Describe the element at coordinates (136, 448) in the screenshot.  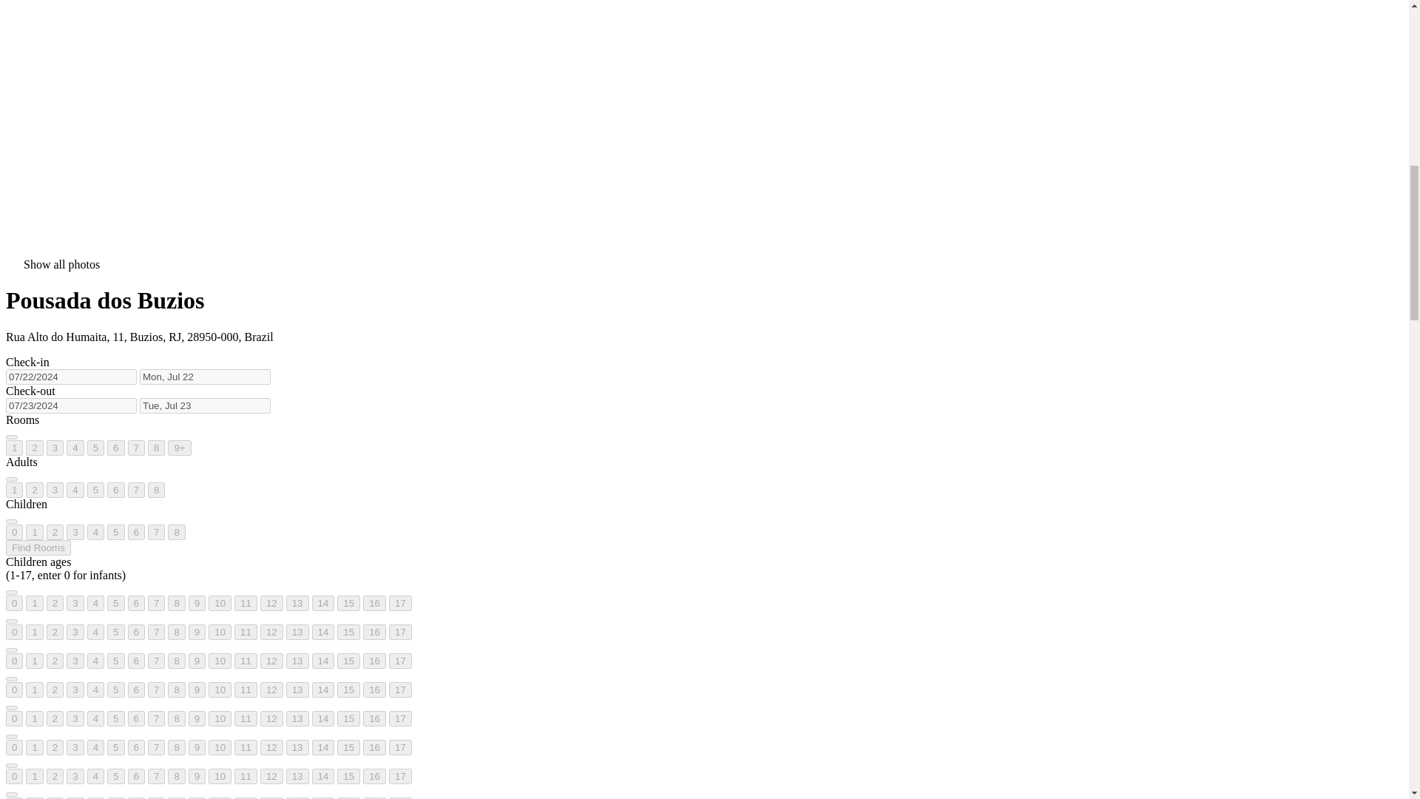
I see `7` at that location.